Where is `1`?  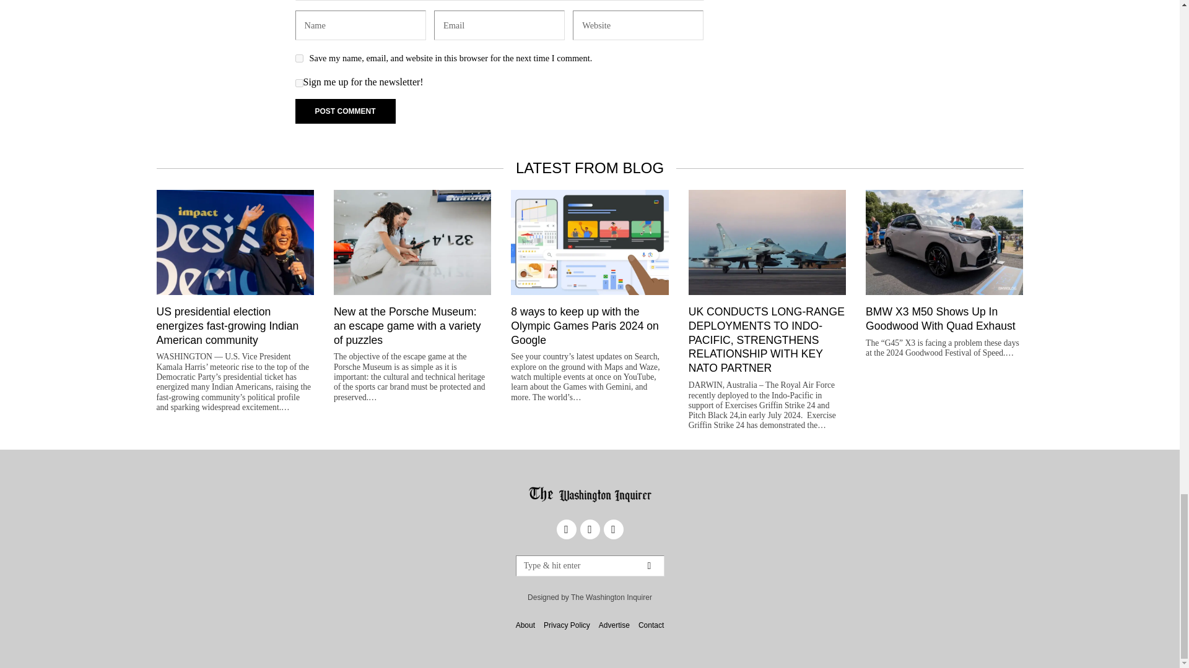 1 is located at coordinates (298, 83).